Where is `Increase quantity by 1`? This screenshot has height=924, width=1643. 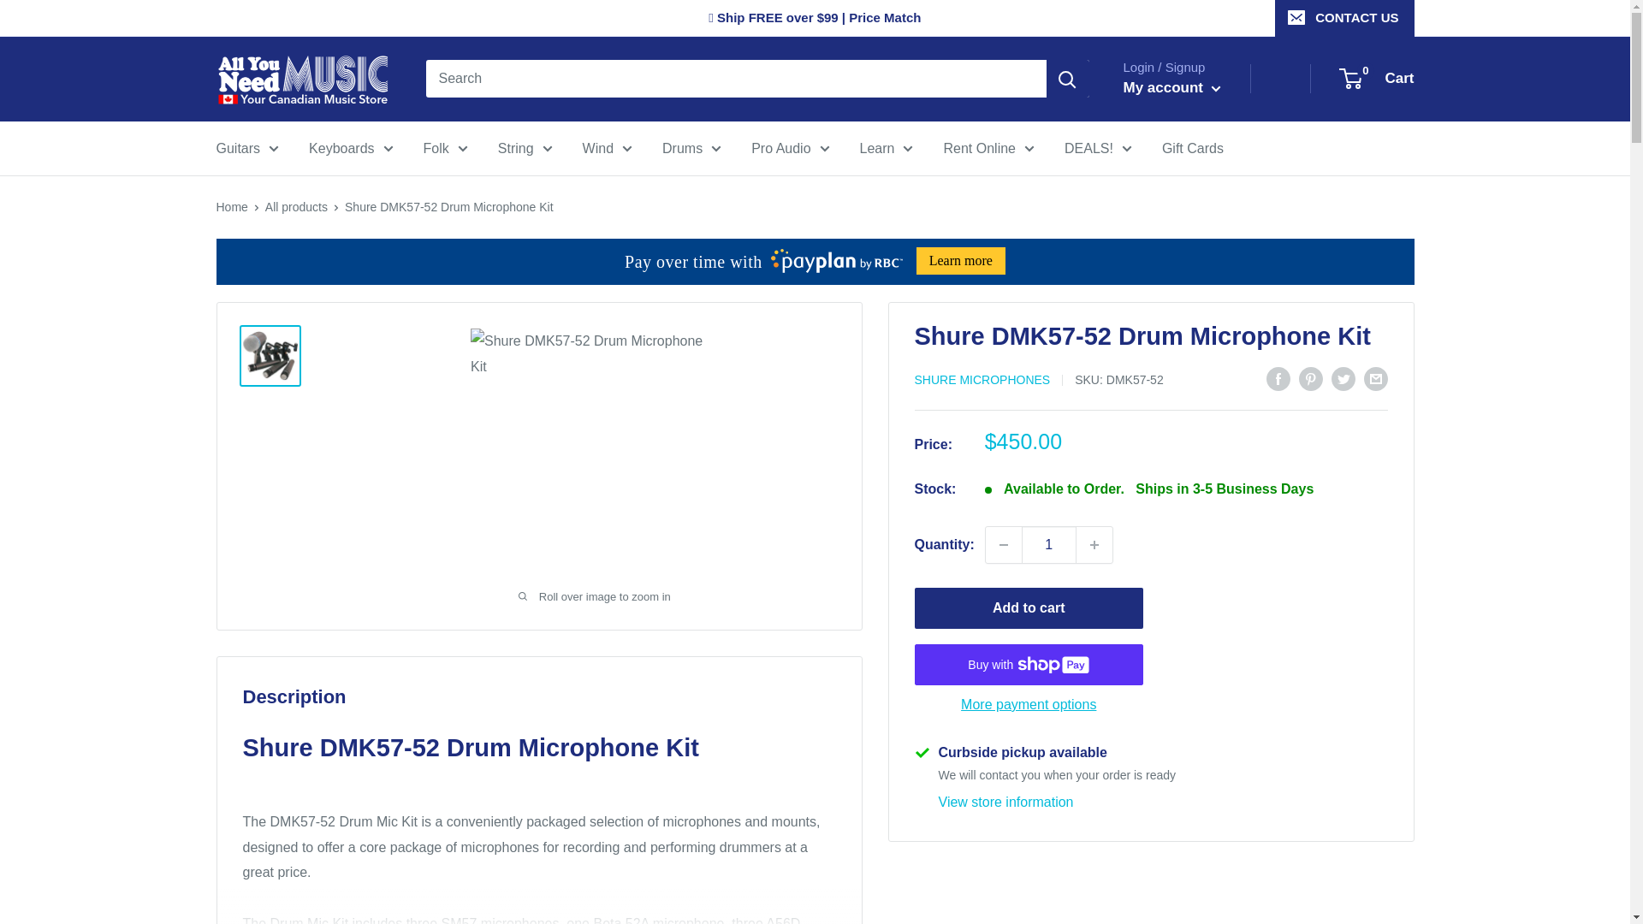
Increase quantity by 1 is located at coordinates (1094, 544).